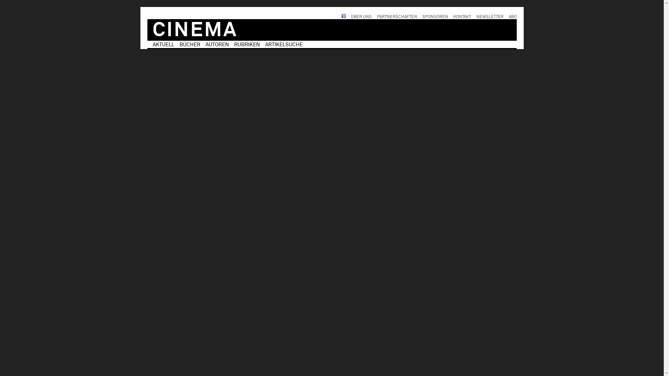  What do you see at coordinates (284, 45) in the screenshot?
I see `ARTIKELSUCHE` at bounding box center [284, 45].